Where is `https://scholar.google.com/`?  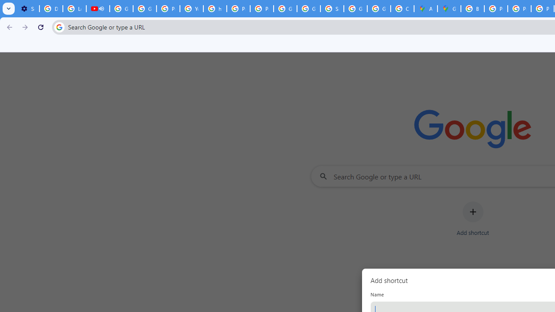
https://scholar.google.com/ is located at coordinates (215, 9).